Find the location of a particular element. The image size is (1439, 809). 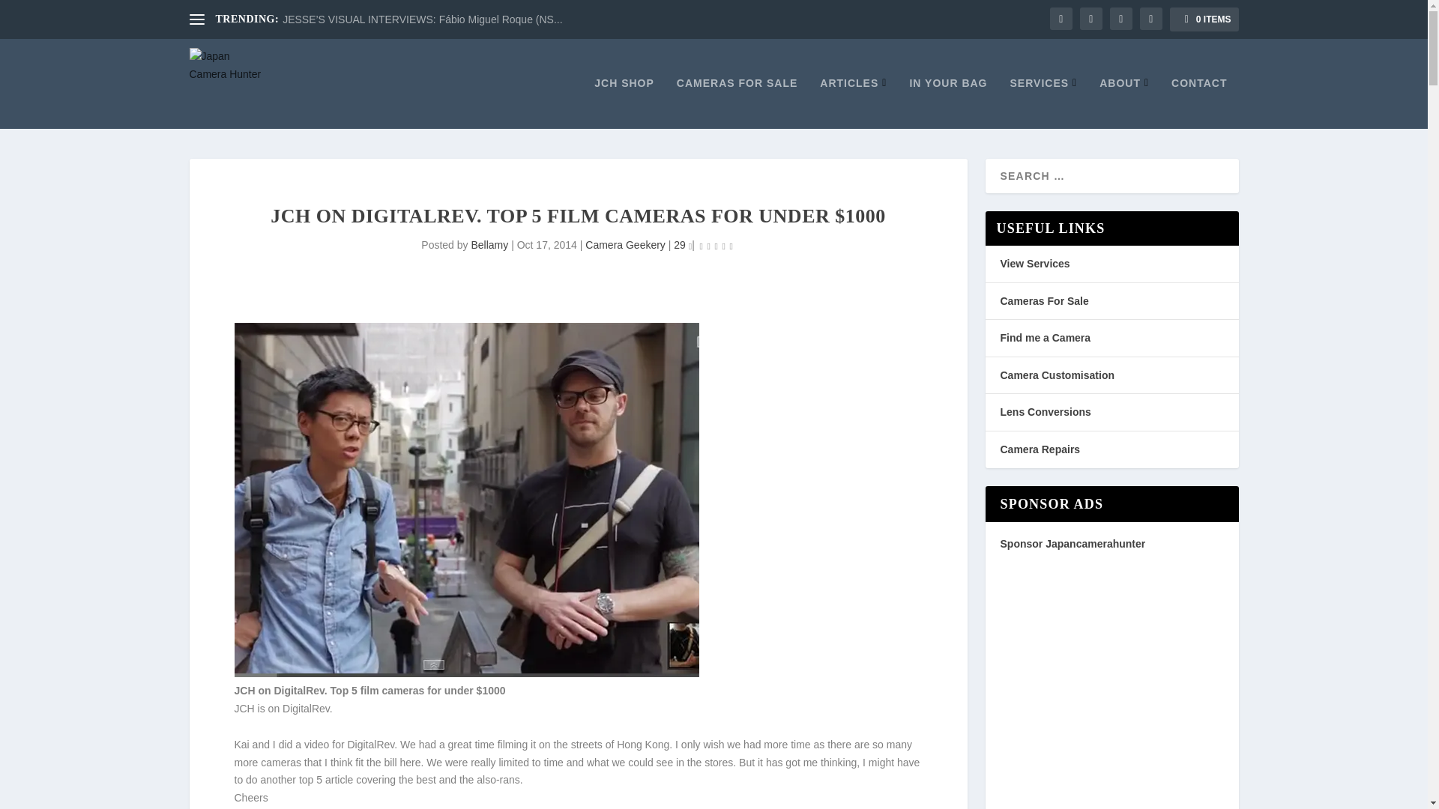

Posts by Bellamy is located at coordinates (489, 244).